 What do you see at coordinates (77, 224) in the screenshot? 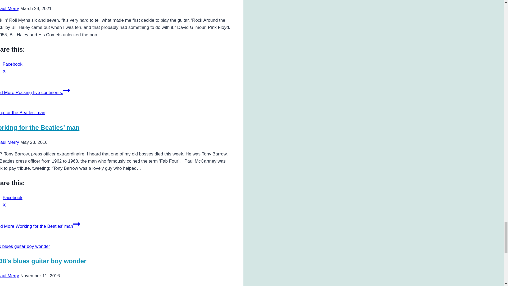
I see `Continue` at bounding box center [77, 224].